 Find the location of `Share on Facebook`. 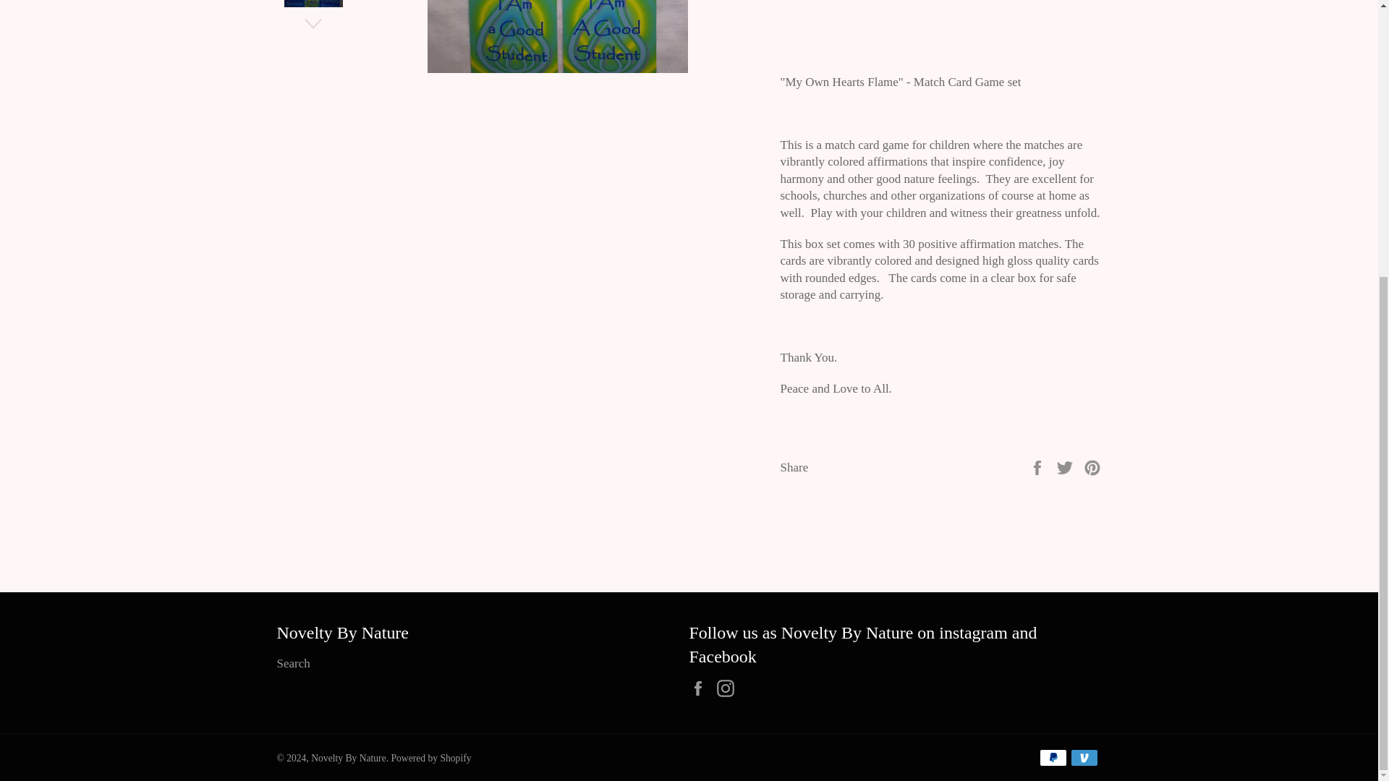

Share on Facebook is located at coordinates (1039, 466).